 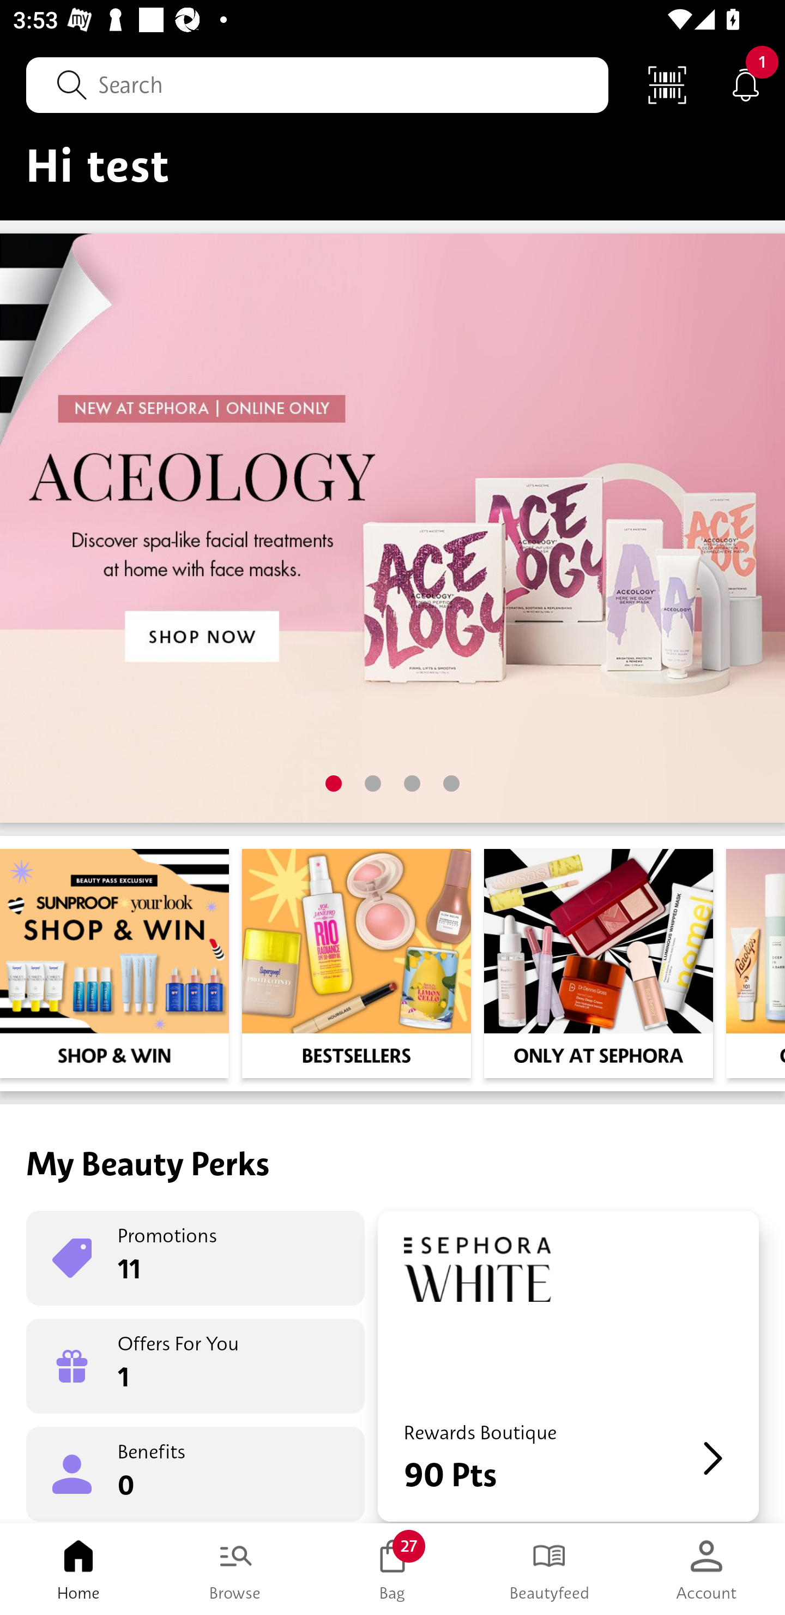 I want to click on Scan Code, so click(x=667, y=84).